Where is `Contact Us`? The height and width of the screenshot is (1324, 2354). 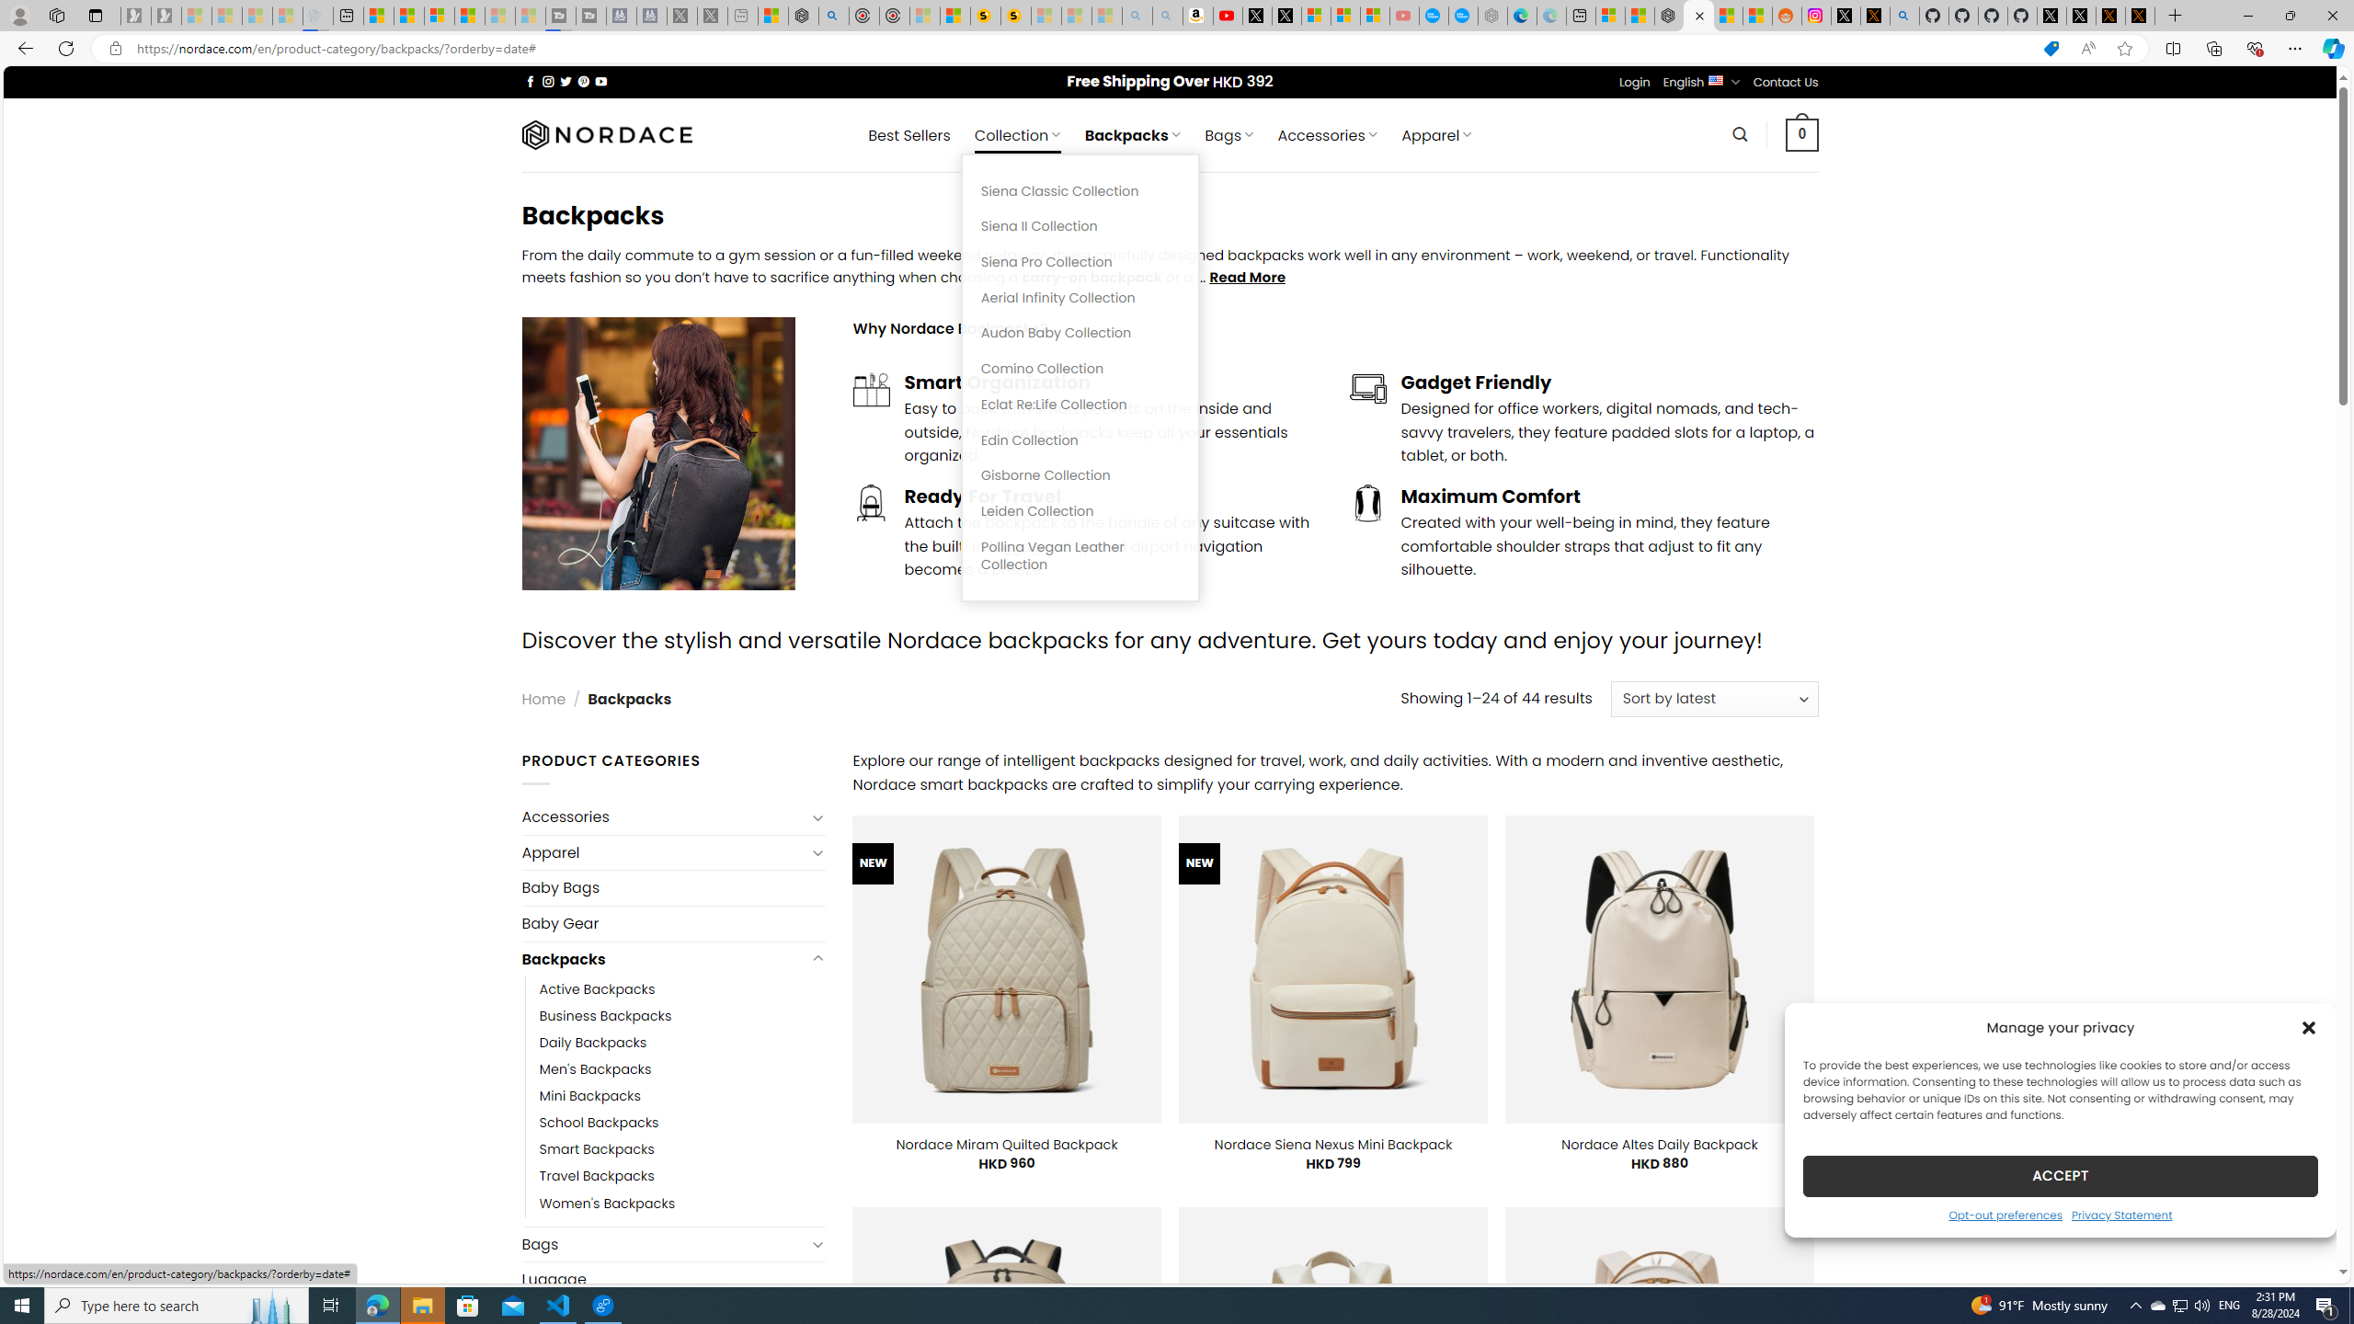 Contact Us is located at coordinates (1786, 83).